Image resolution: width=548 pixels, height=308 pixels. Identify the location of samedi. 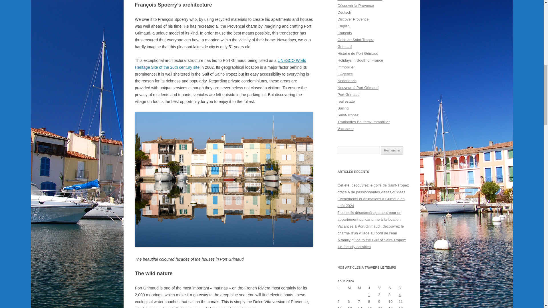
(394, 288).